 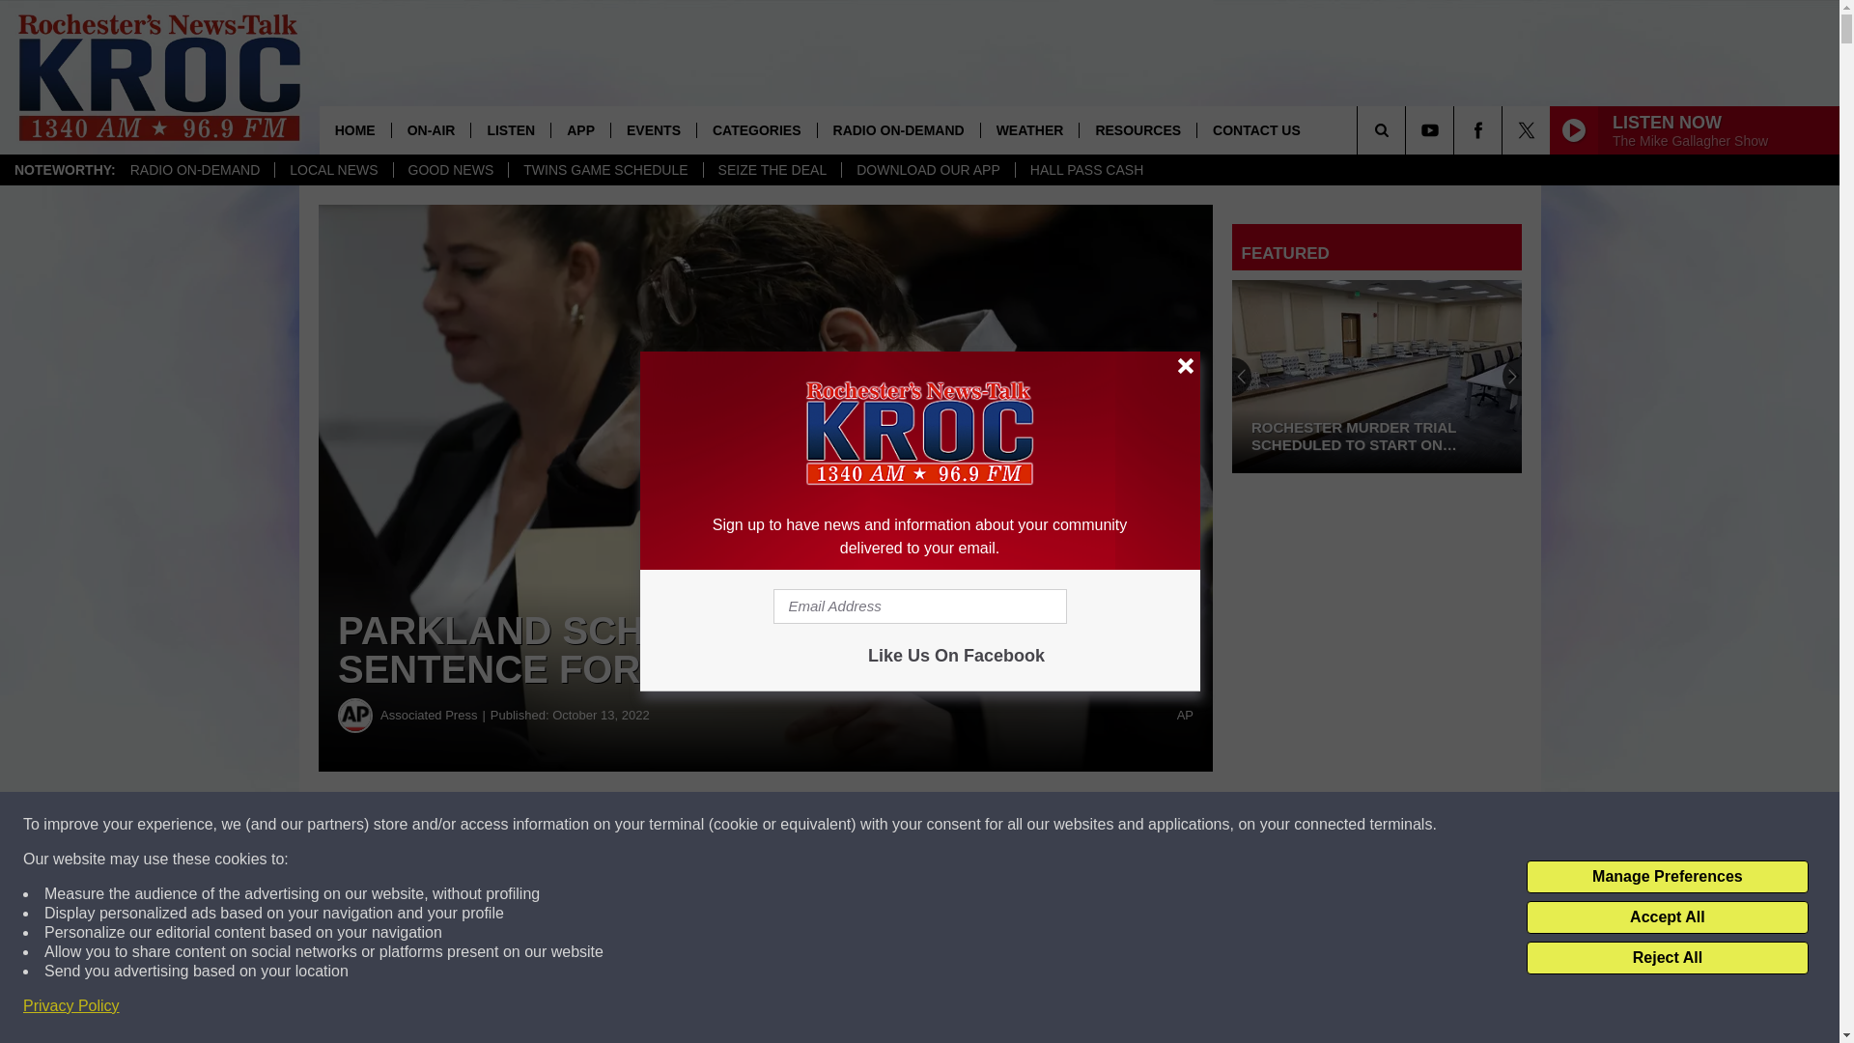 I want to click on SEIZE THE DEAL, so click(x=772, y=170).